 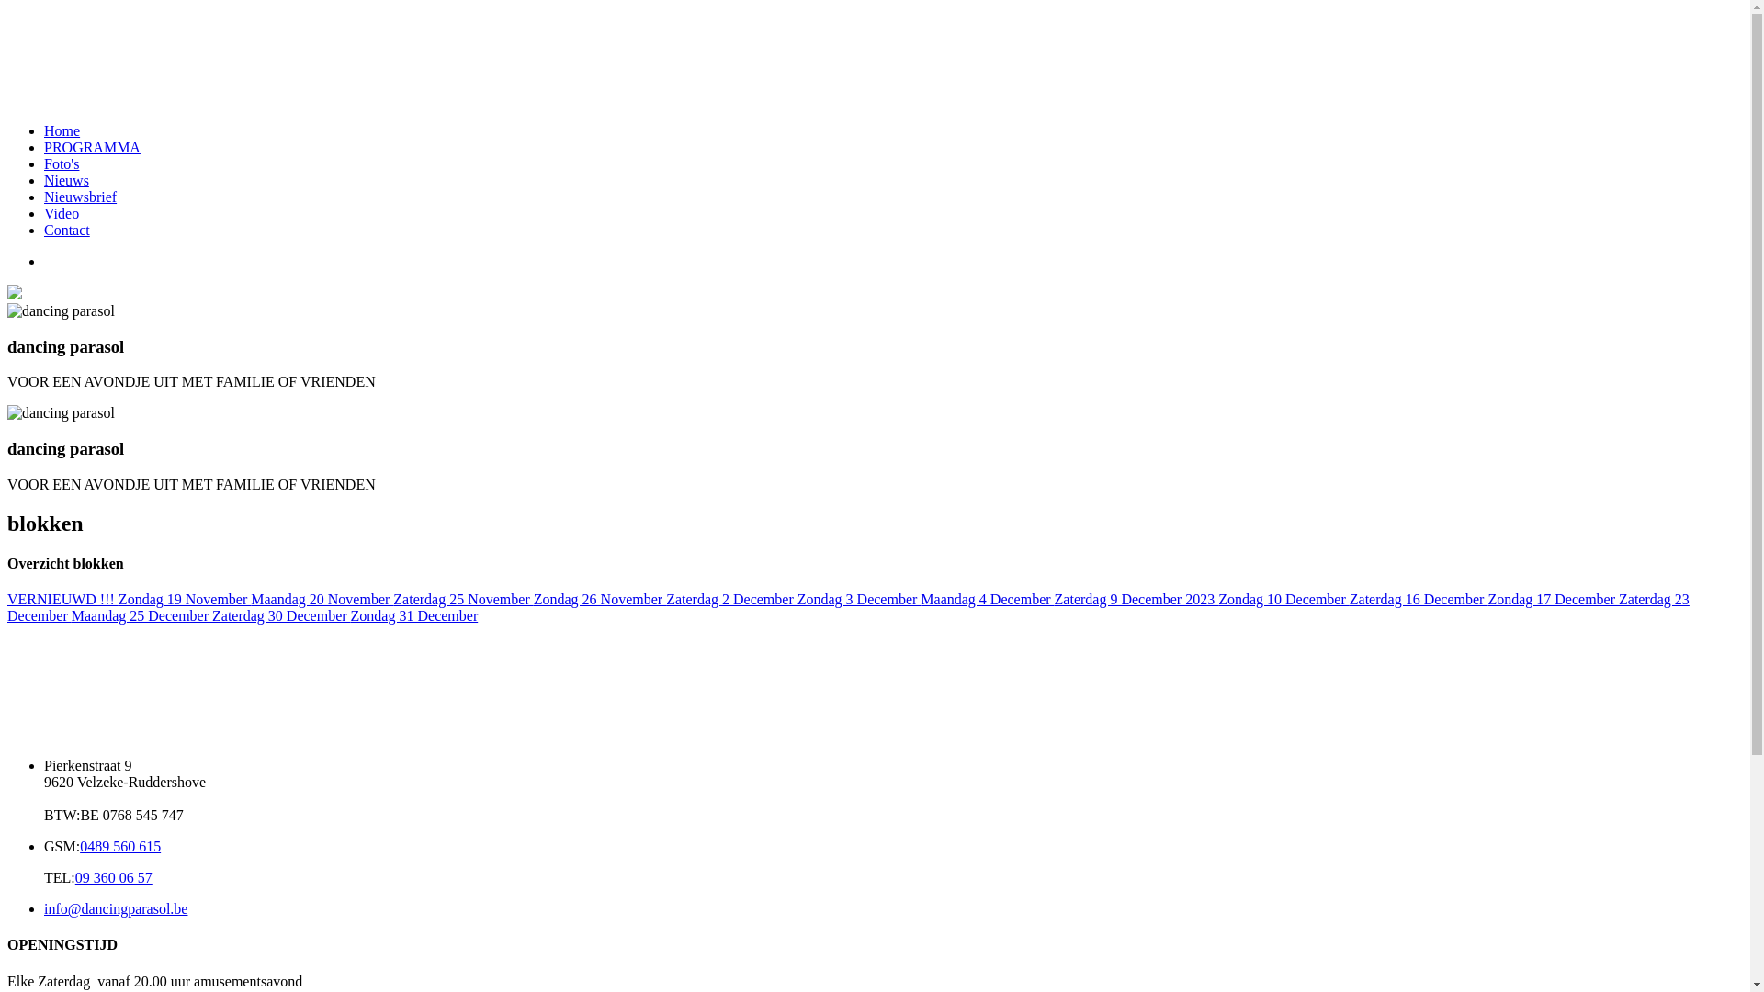 What do you see at coordinates (849, 608) in the screenshot?
I see `Zaterdag 23 December` at bounding box center [849, 608].